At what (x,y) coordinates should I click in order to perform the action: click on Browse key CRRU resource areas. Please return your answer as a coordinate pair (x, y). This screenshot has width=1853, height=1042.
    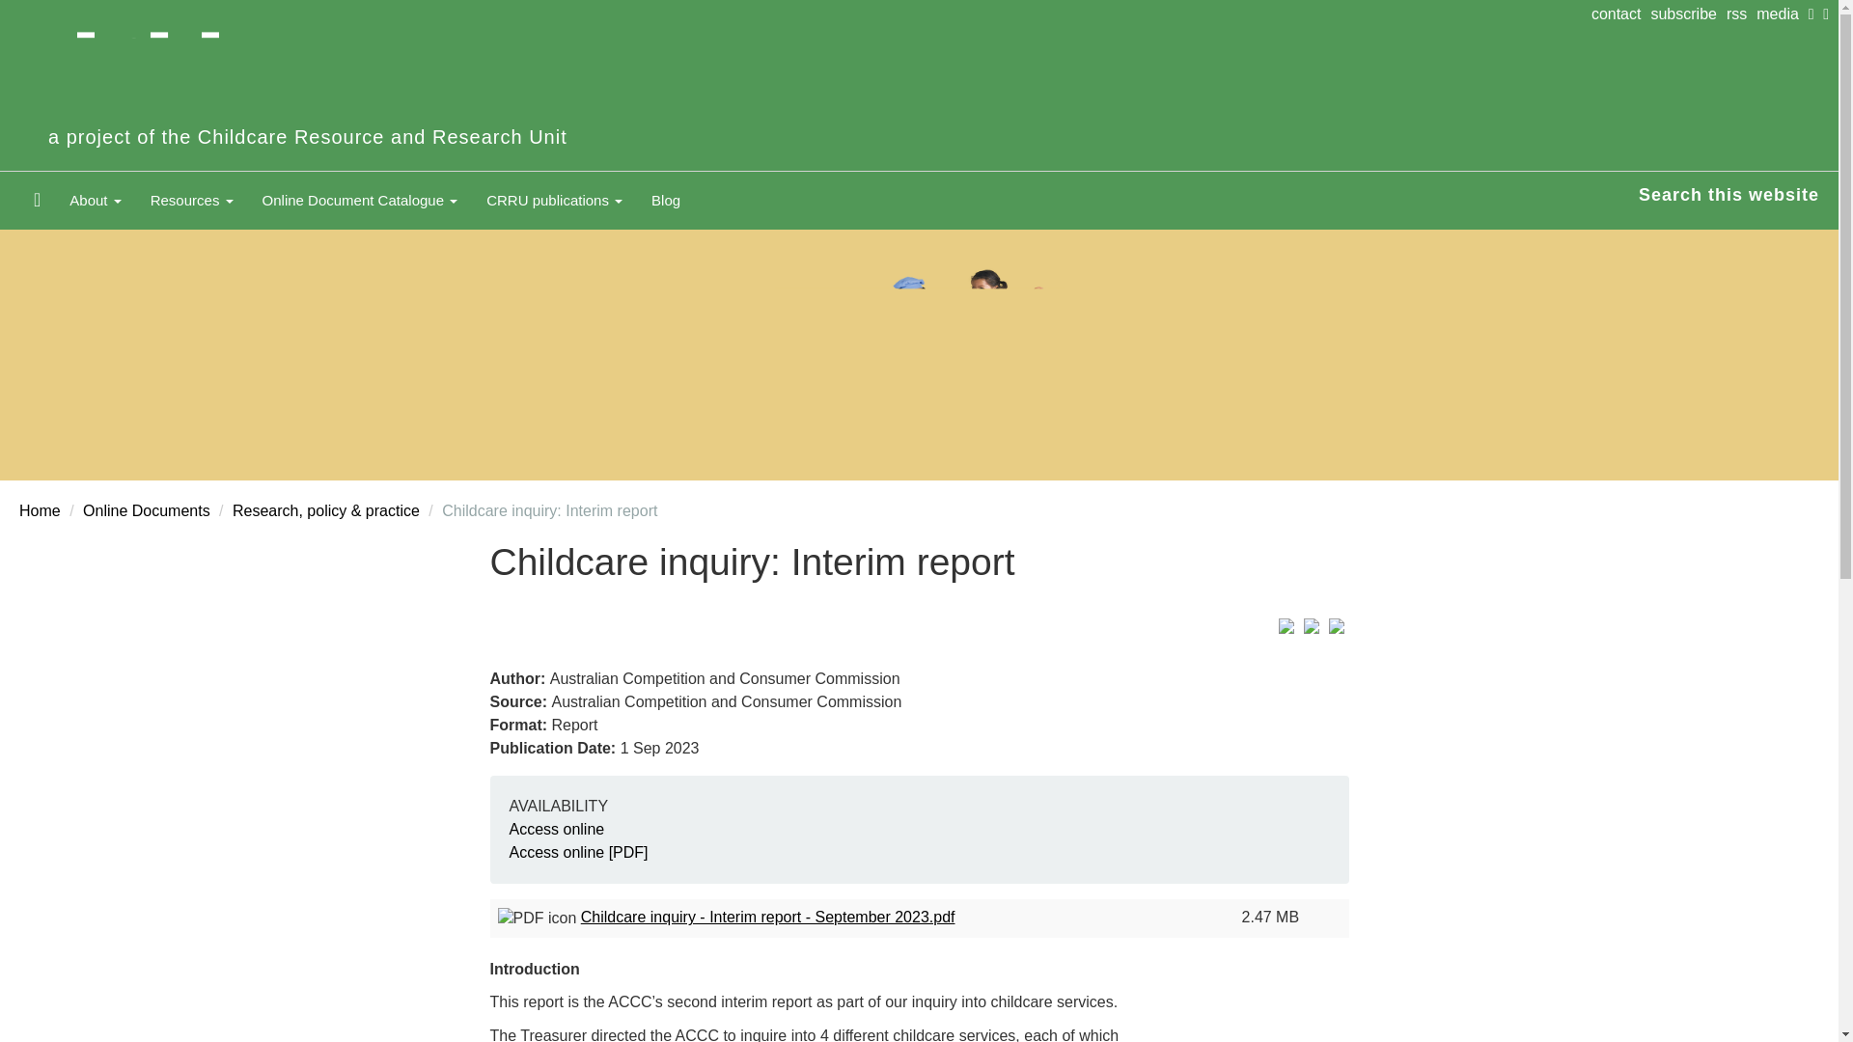
    Looking at the image, I should click on (191, 201).